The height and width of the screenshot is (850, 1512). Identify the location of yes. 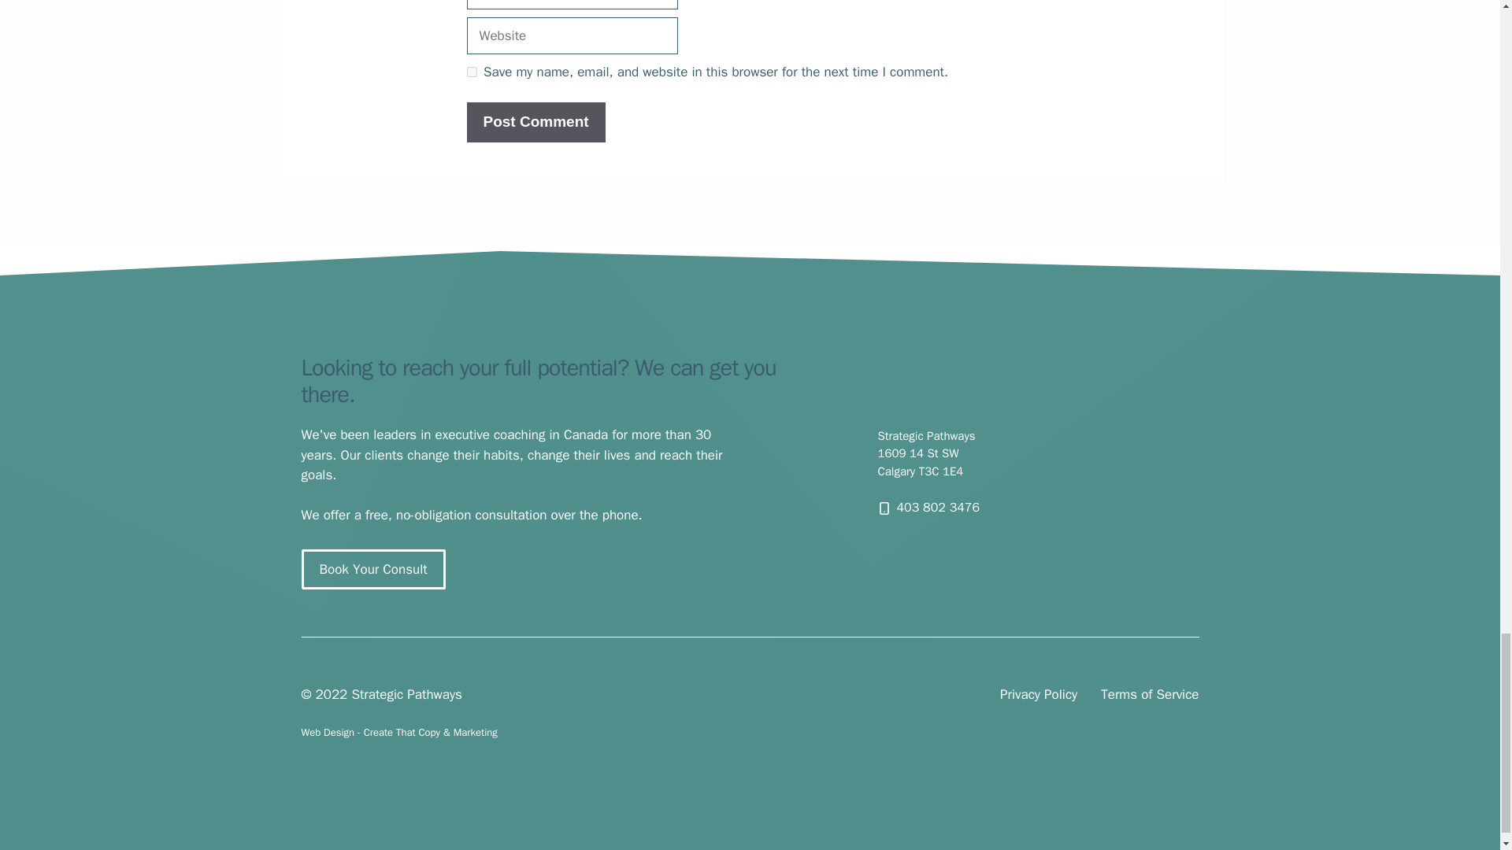
(471, 72).